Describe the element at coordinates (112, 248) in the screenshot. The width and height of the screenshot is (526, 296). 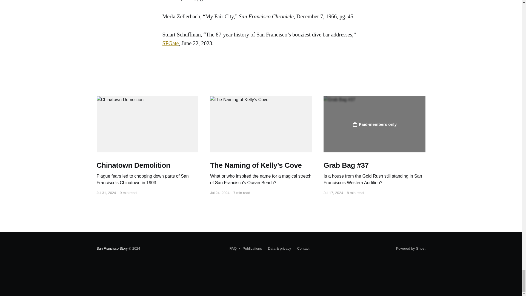
I see `San Francisco Story` at that location.